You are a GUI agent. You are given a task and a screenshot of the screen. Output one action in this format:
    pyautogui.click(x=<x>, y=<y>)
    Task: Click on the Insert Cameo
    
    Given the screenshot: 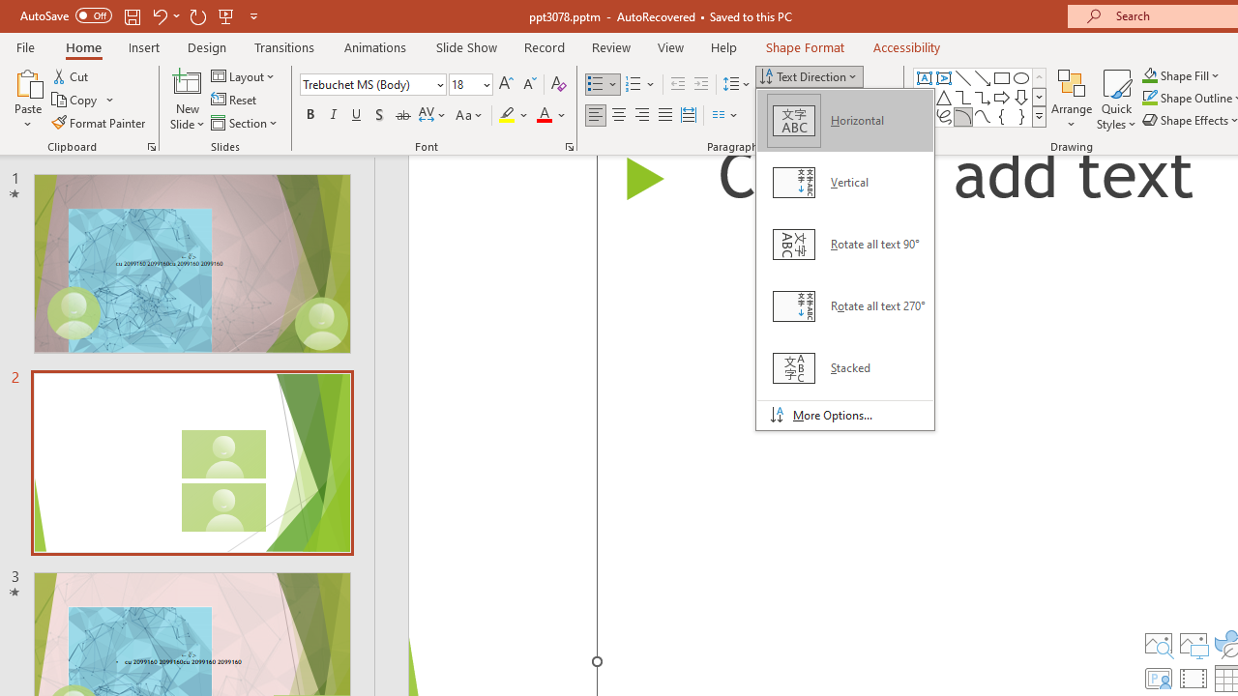 What is the action you would take?
    pyautogui.click(x=1158, y=679)
    